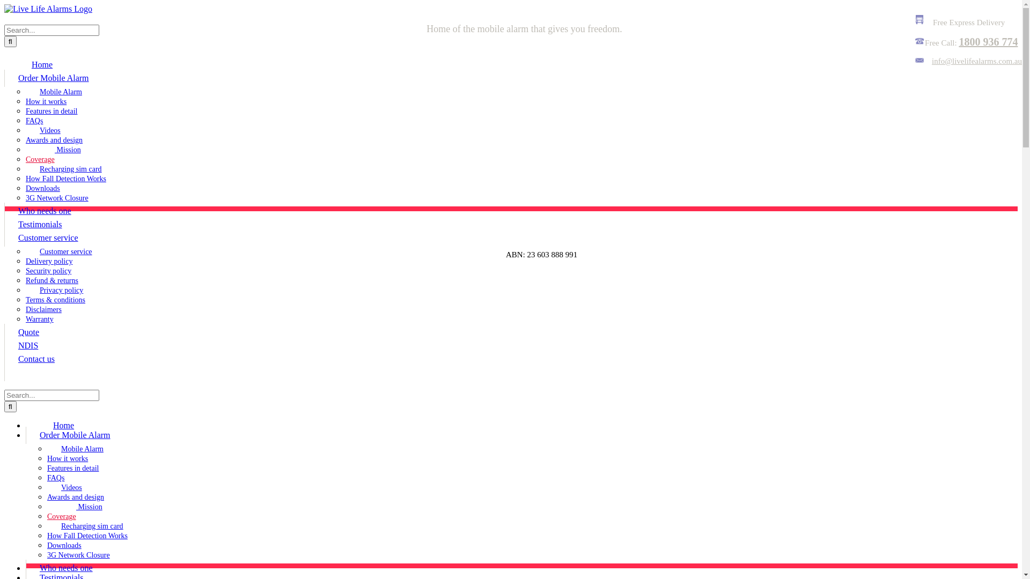 Image resolution: width=1030 pixels, height=579 pixels. What do you see at coordinates (46, 102) in the screenshot?
I see `How it works` at bounding box center [46, 102].